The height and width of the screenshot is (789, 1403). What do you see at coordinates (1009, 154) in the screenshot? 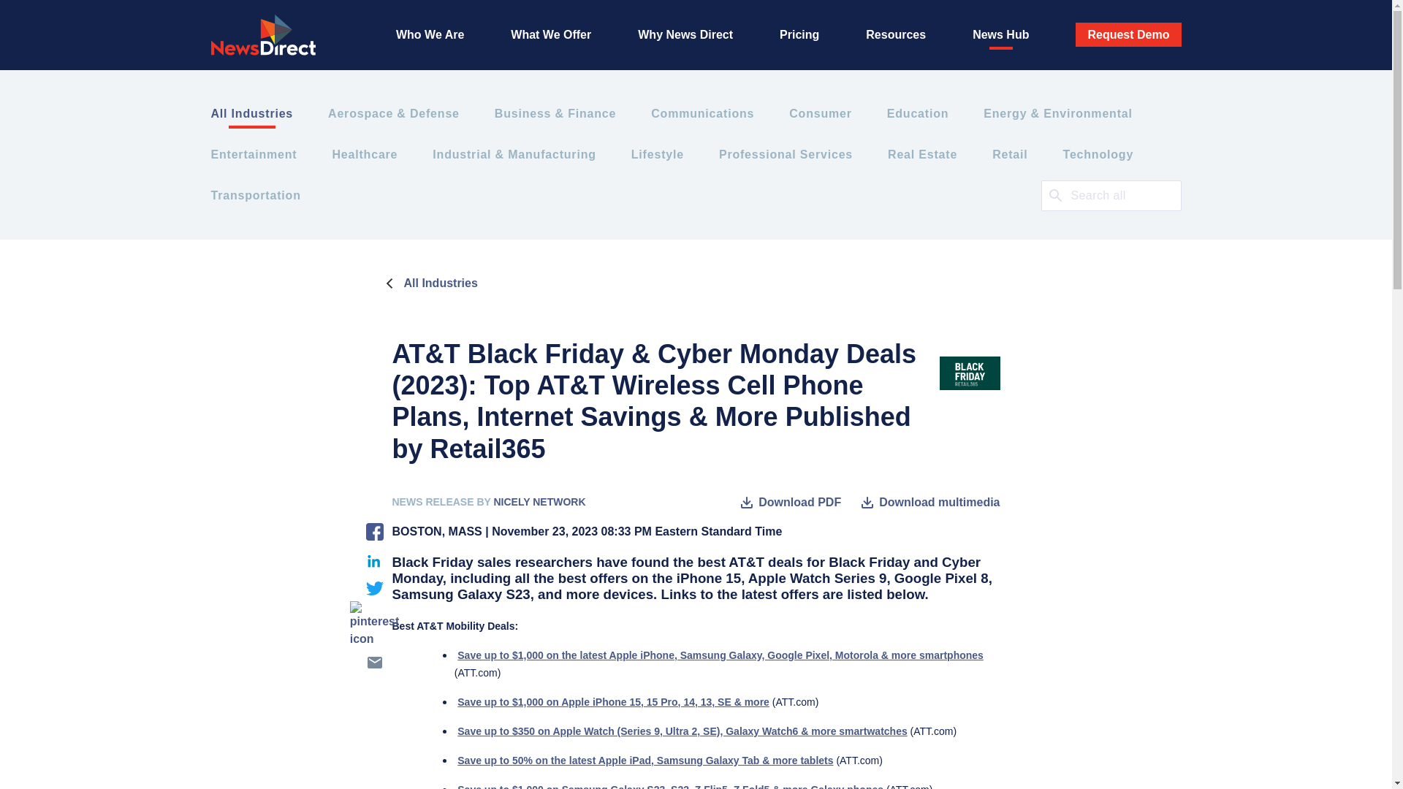
I see `Retail` at bounding box center [1009, 154].